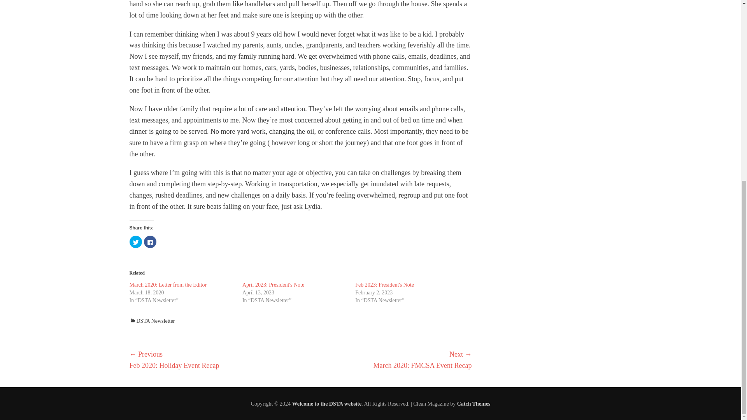 The image size is (747, 420). Describe the element at coordinates (474, 404) in the screenshot. I see `Catch Themes` at that location.